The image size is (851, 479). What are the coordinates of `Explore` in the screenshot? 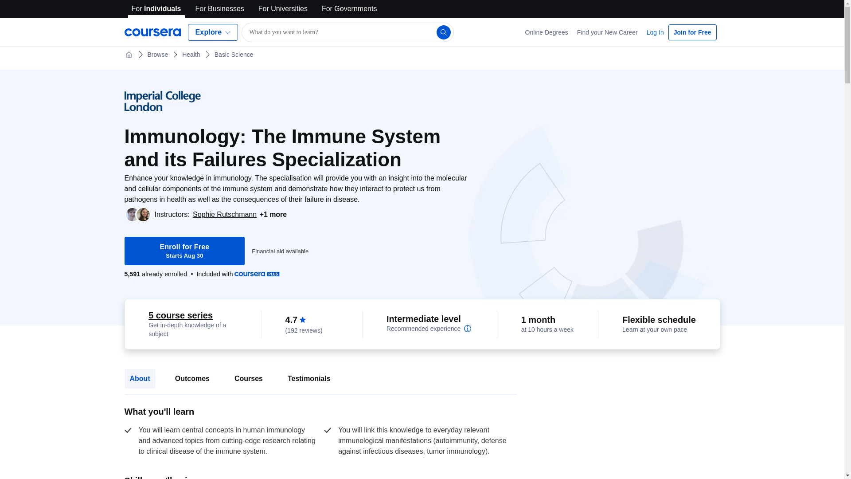 It's located at (213, 32).